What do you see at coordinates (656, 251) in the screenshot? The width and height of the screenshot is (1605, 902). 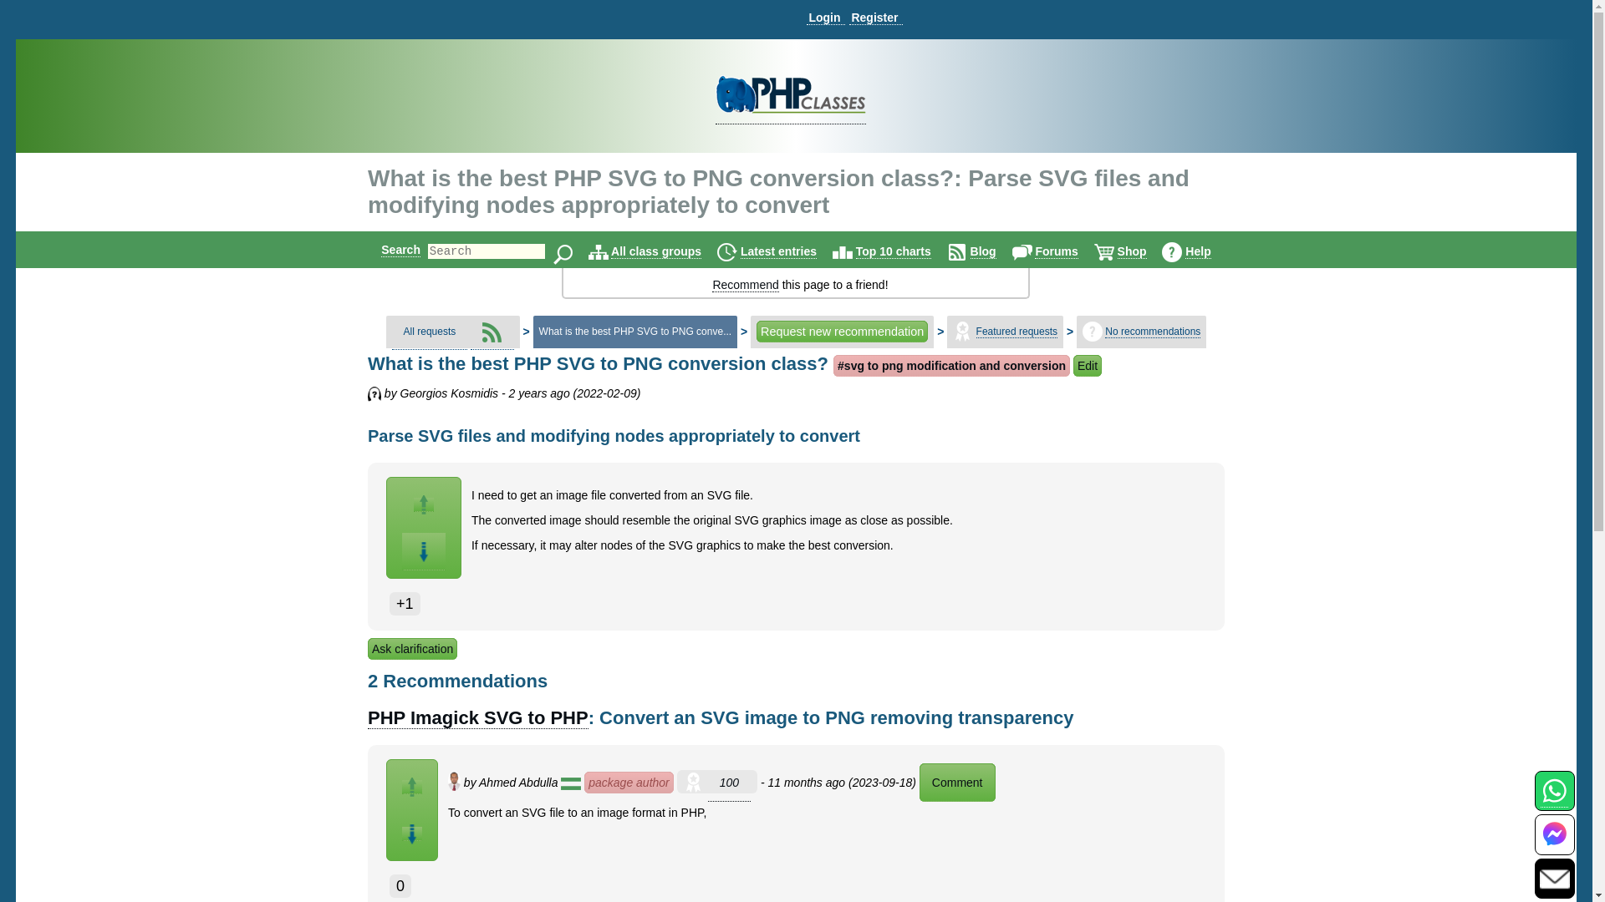 I see `All class groups` at bounding box center [656, 251].